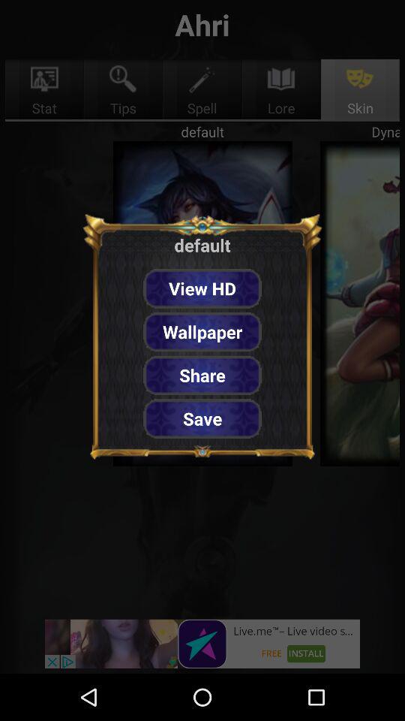  What do you see at coordinates (202, 332) in the screenshot?
I see `open the item below view hd item` at bounding box center [202, 332].